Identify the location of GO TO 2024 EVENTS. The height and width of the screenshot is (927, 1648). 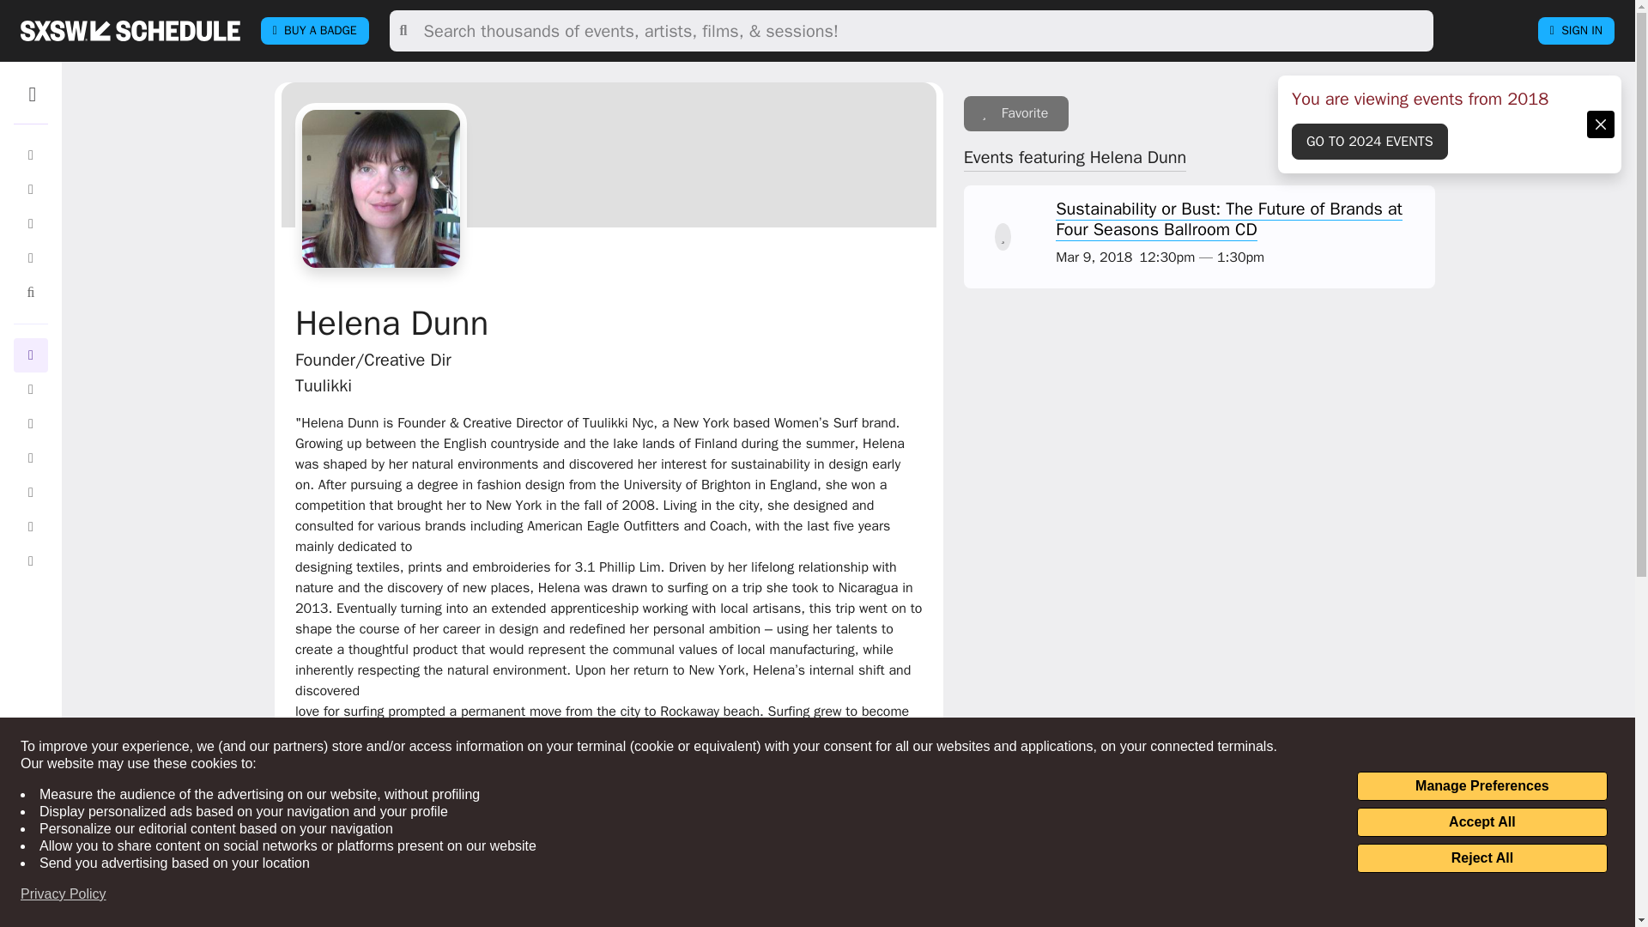
(1370, 141).